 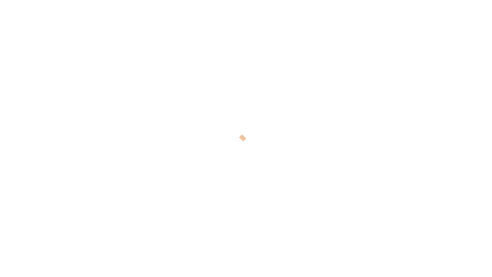 I want to click on The Voltage, so click(x=323, y=16).